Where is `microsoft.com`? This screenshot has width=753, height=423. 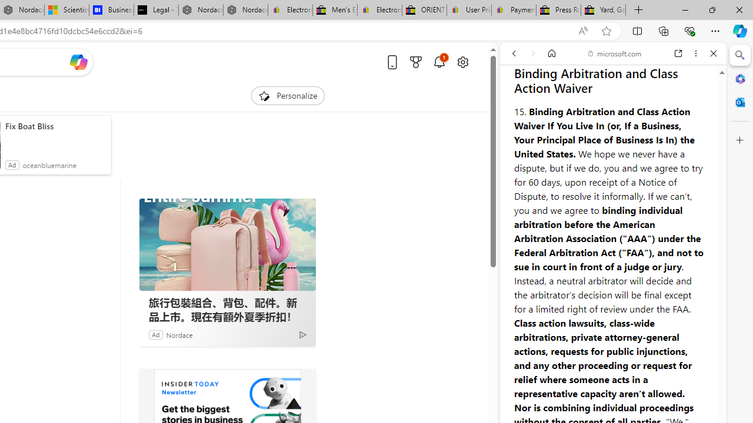
microsoft.com is located at coordinates (615, 53).